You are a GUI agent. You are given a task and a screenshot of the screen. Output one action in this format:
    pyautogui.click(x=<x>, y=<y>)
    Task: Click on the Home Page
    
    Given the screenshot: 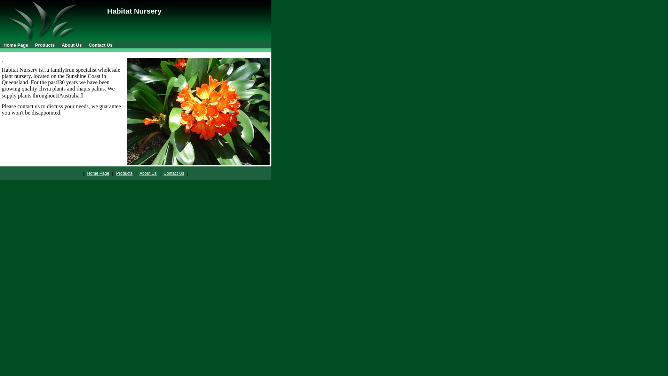 What is the action you would take?
    pyautogui.click(x=16, y=45)
    